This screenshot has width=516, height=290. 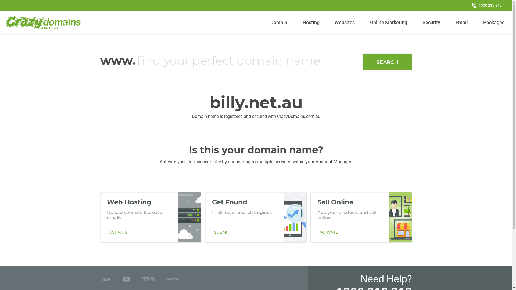 What do you see at coordinates (150, 217) in the screenshot?
I see `Web Hosting
Upload your site & create emails
ACTIVATE` at bounding box center [150, 217].